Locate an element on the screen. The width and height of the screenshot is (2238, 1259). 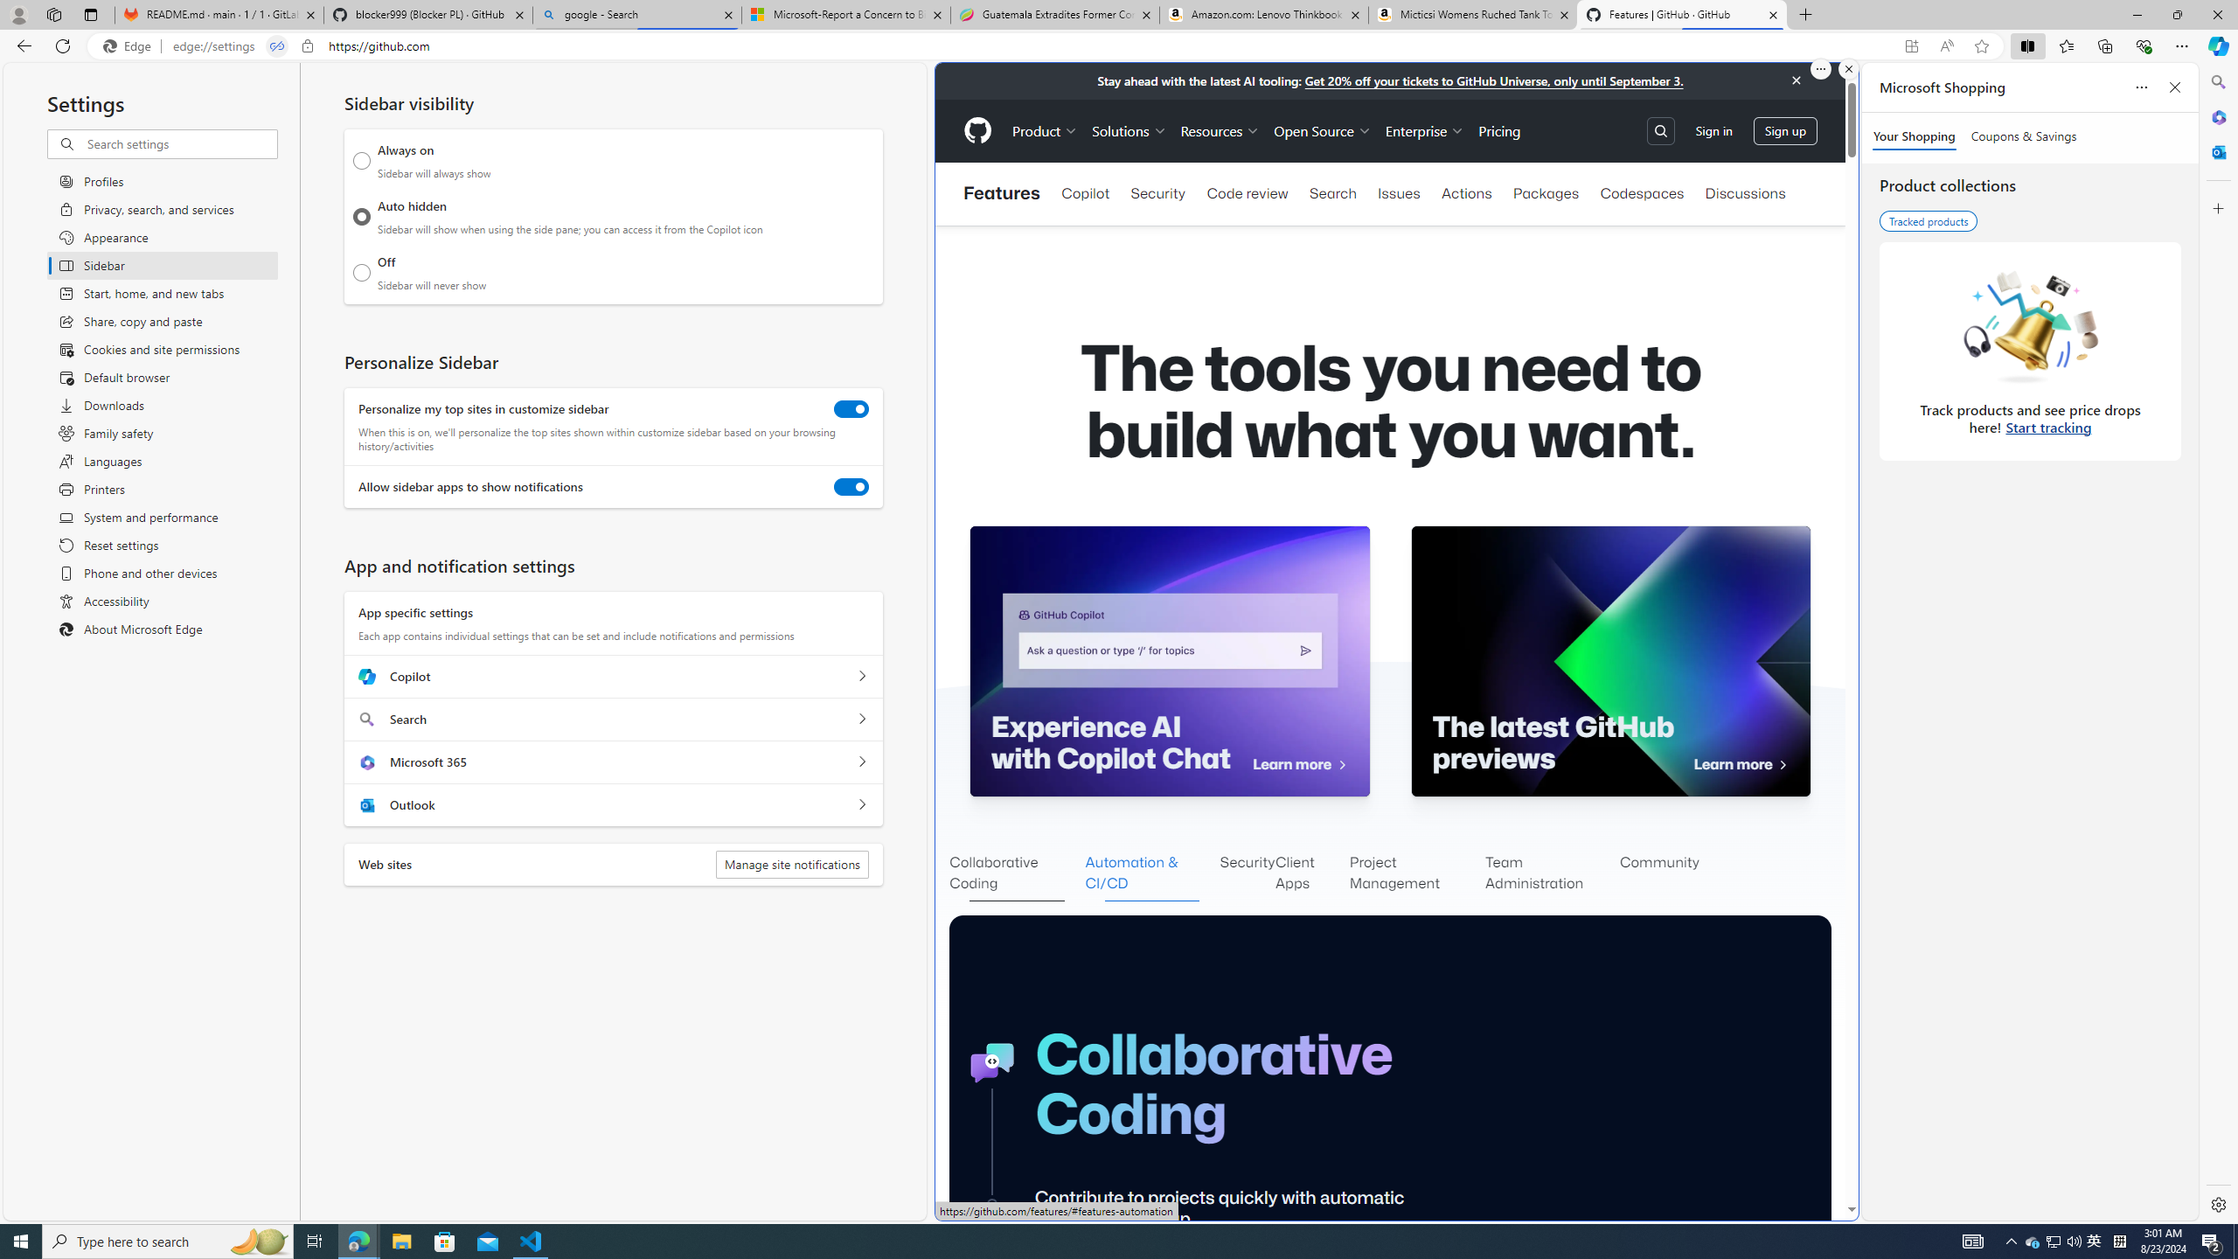
Tabs in split screen is located at coordinates (277, 46).